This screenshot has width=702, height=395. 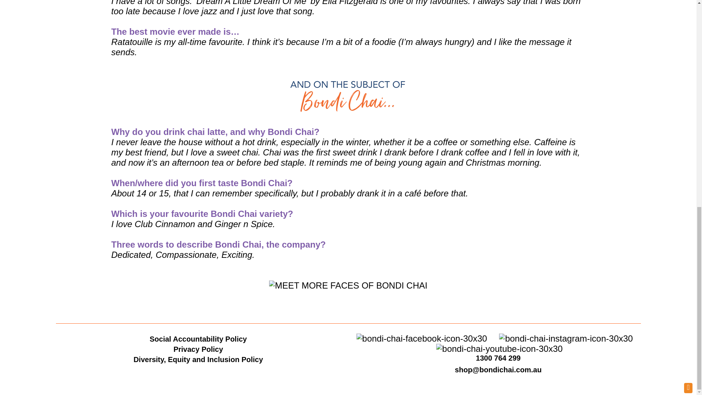 I want to click on Social Accountability Policy, so click(x=198, y=339).